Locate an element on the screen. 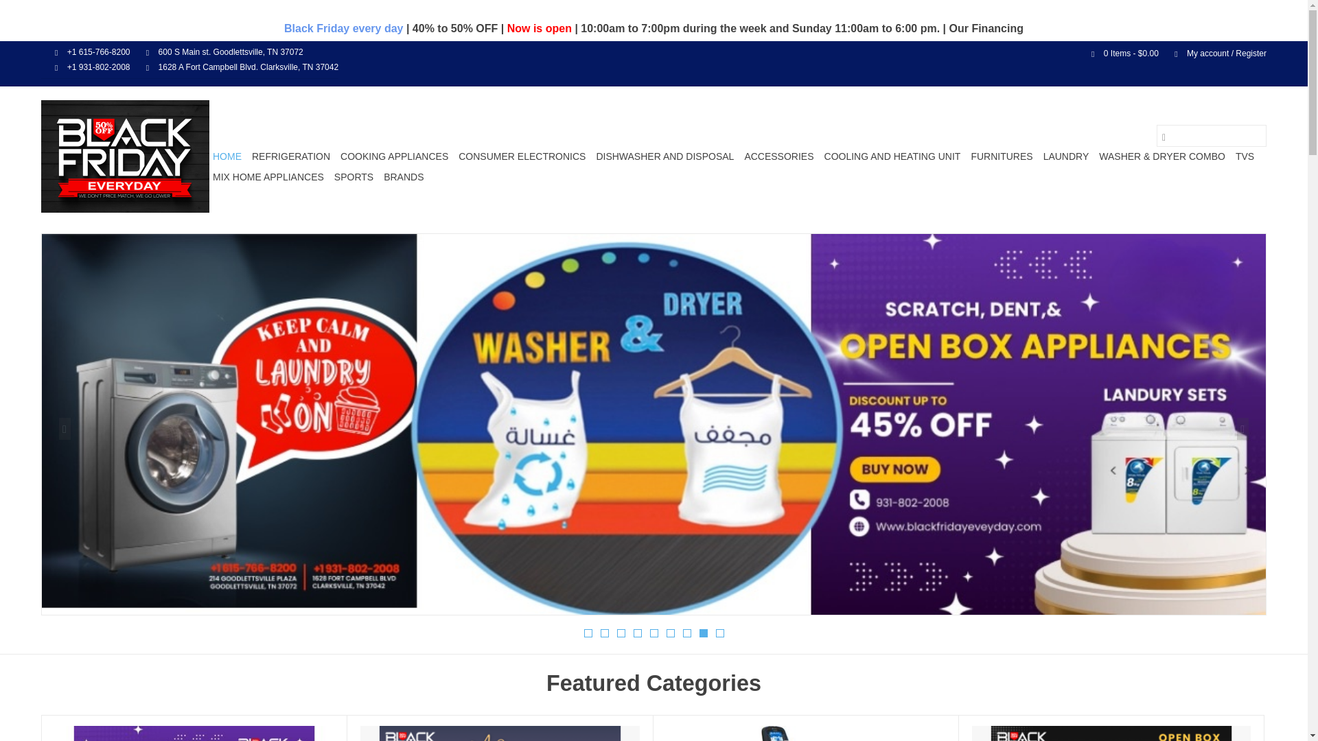 The width and height of the screenshot is (1318, 741). Cart is located at coordinates (1119, 54).